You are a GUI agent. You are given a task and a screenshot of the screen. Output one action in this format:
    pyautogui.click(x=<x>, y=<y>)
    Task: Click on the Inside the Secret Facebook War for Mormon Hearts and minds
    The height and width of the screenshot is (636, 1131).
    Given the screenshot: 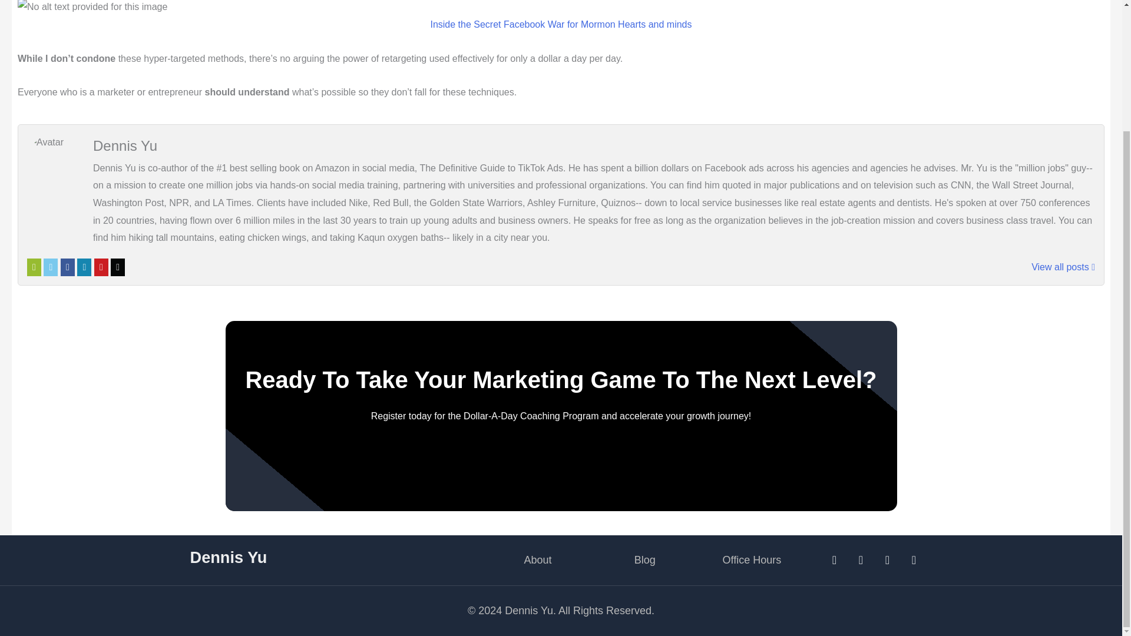 What is the action you would take?
    pyautogui.click(x=560, y=24)
    